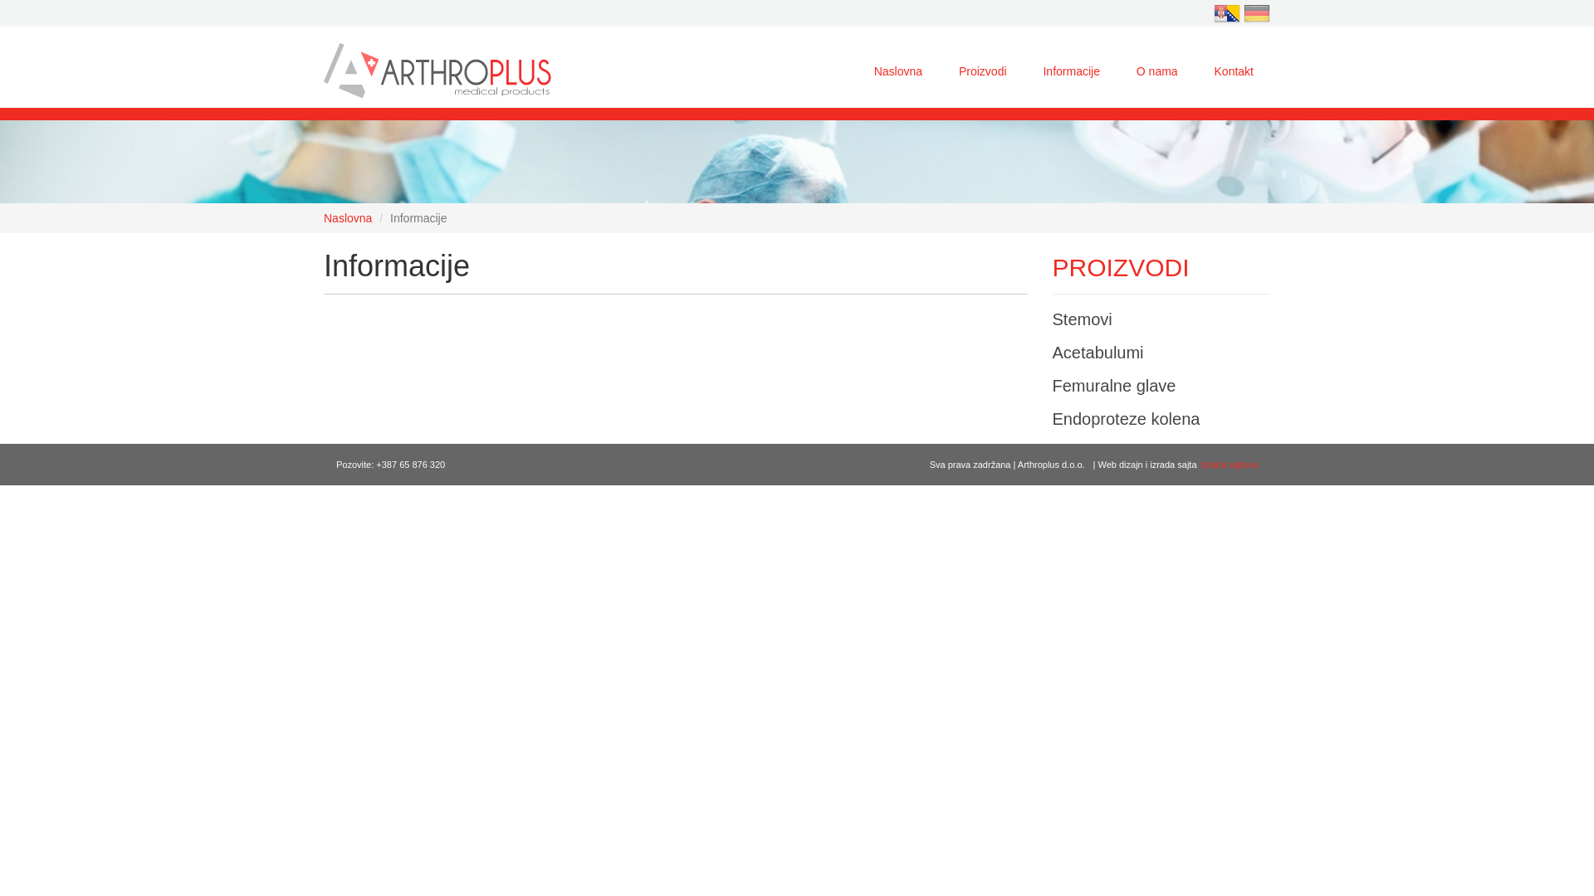  What do you see at coordinates (1114, 386) in the screenshot?
I see `Femuralne glave` at bounding box center [1114, 386].